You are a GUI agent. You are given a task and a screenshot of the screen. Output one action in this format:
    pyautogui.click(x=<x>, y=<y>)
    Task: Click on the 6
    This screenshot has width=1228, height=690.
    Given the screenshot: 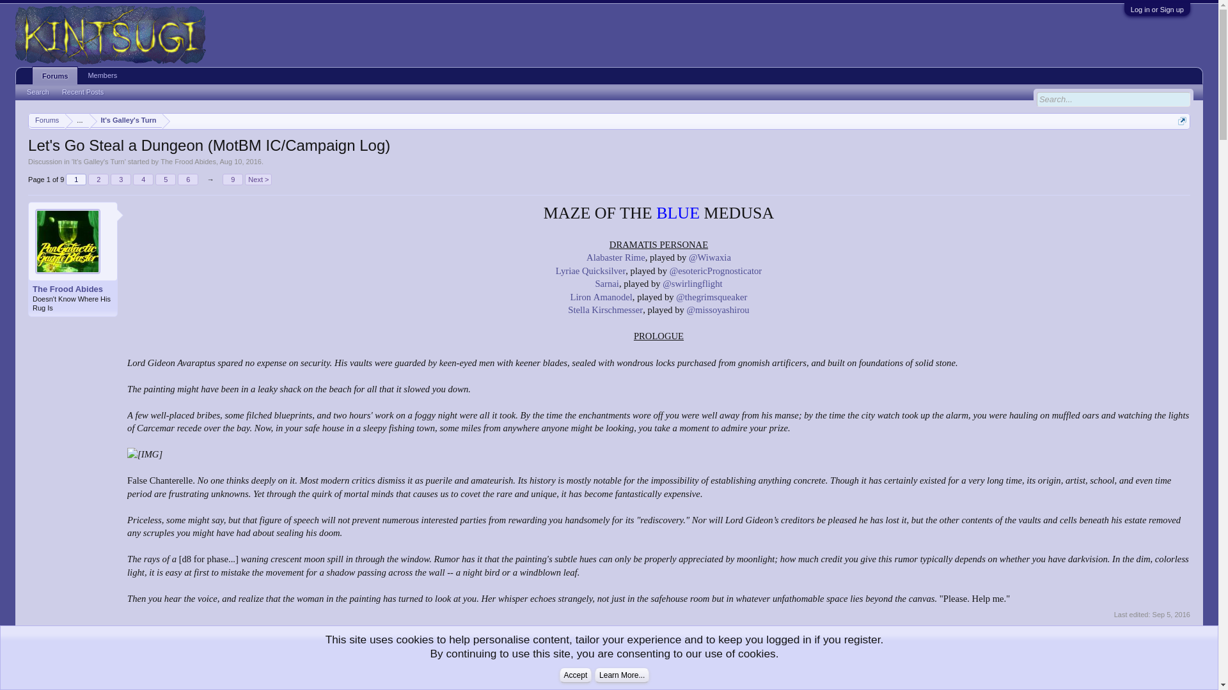 What is the action you would take?
    pyautogui.click(x=73, y=289)
    